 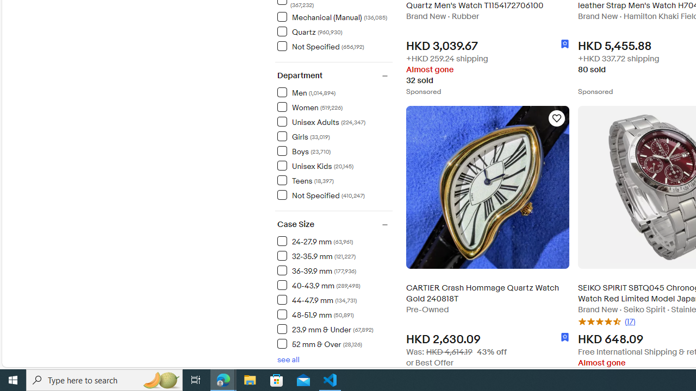 What do you see at coordinates (334, 136) in the screenshot?
I see `Girls(33,019) Items` at bounding box center [334, 136].